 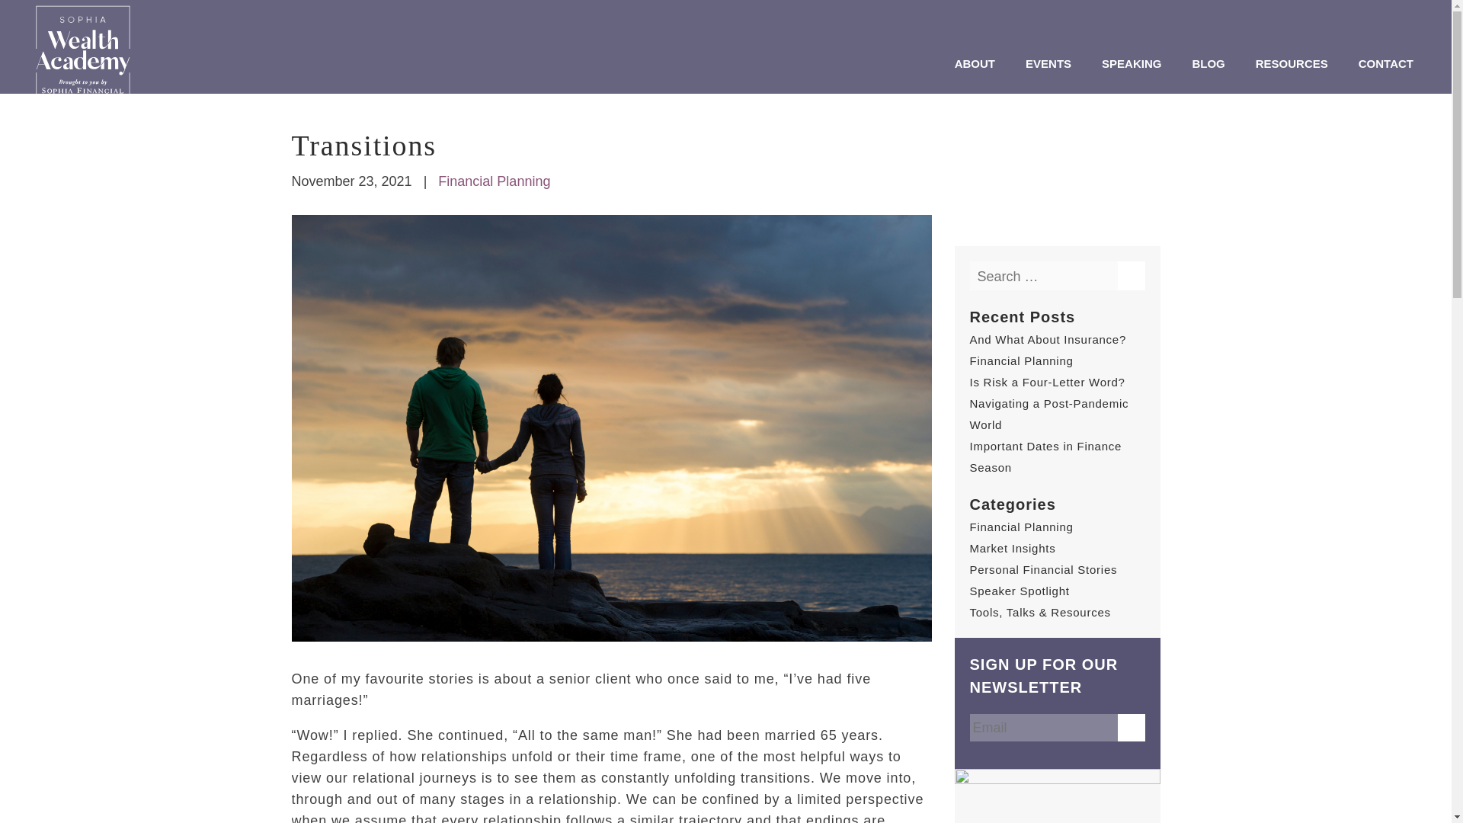 I want to click on CONTACT, so click(x=1385, y=64).